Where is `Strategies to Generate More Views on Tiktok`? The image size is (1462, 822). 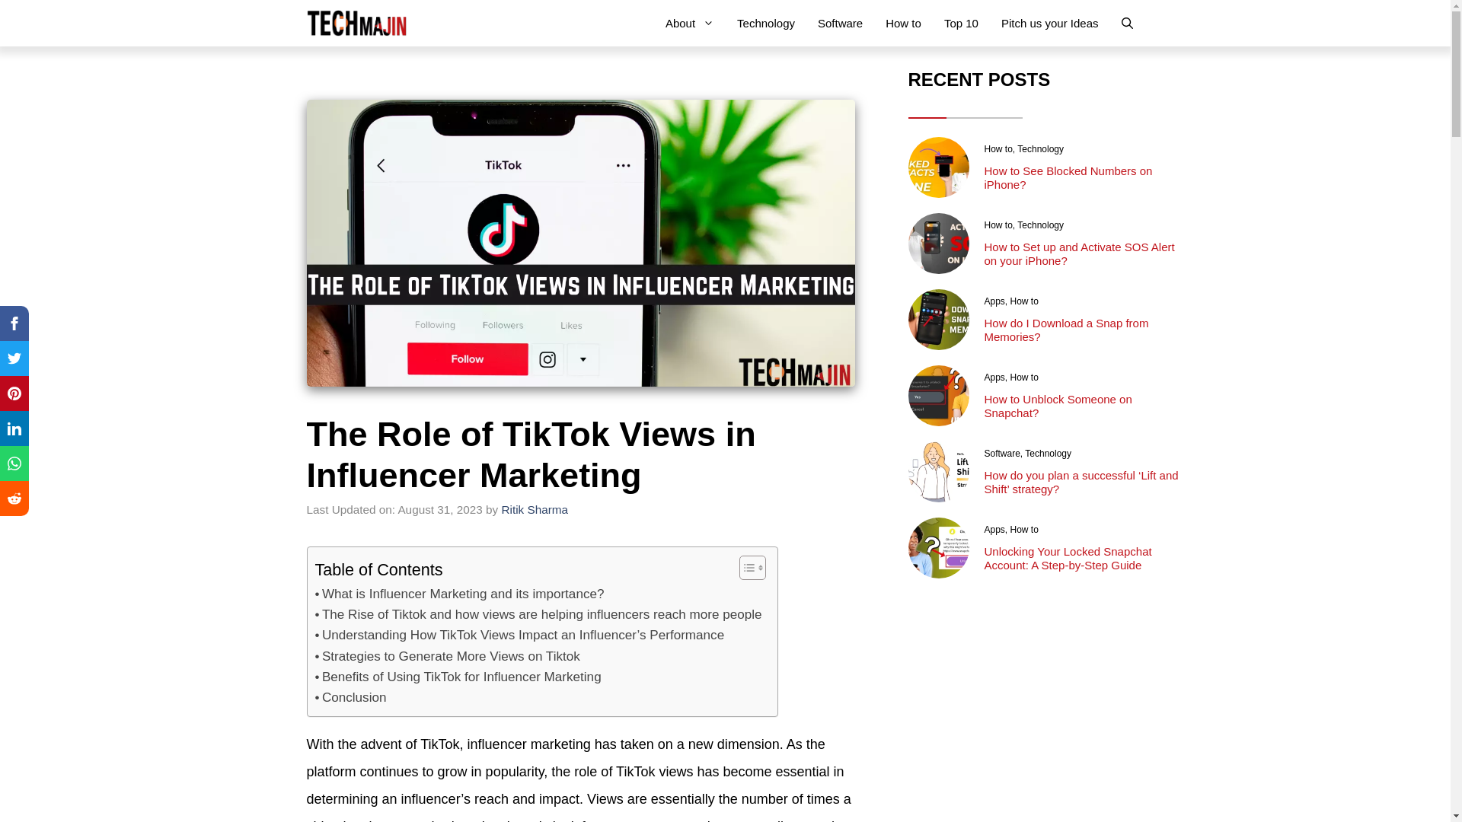
Strategies to Generate More Views on Tiktok is located at coordinates (448, 656).